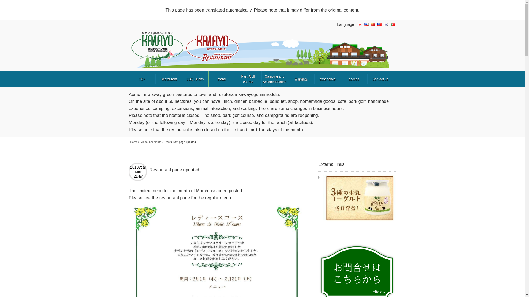  I want to click on English, so click(366, 24).